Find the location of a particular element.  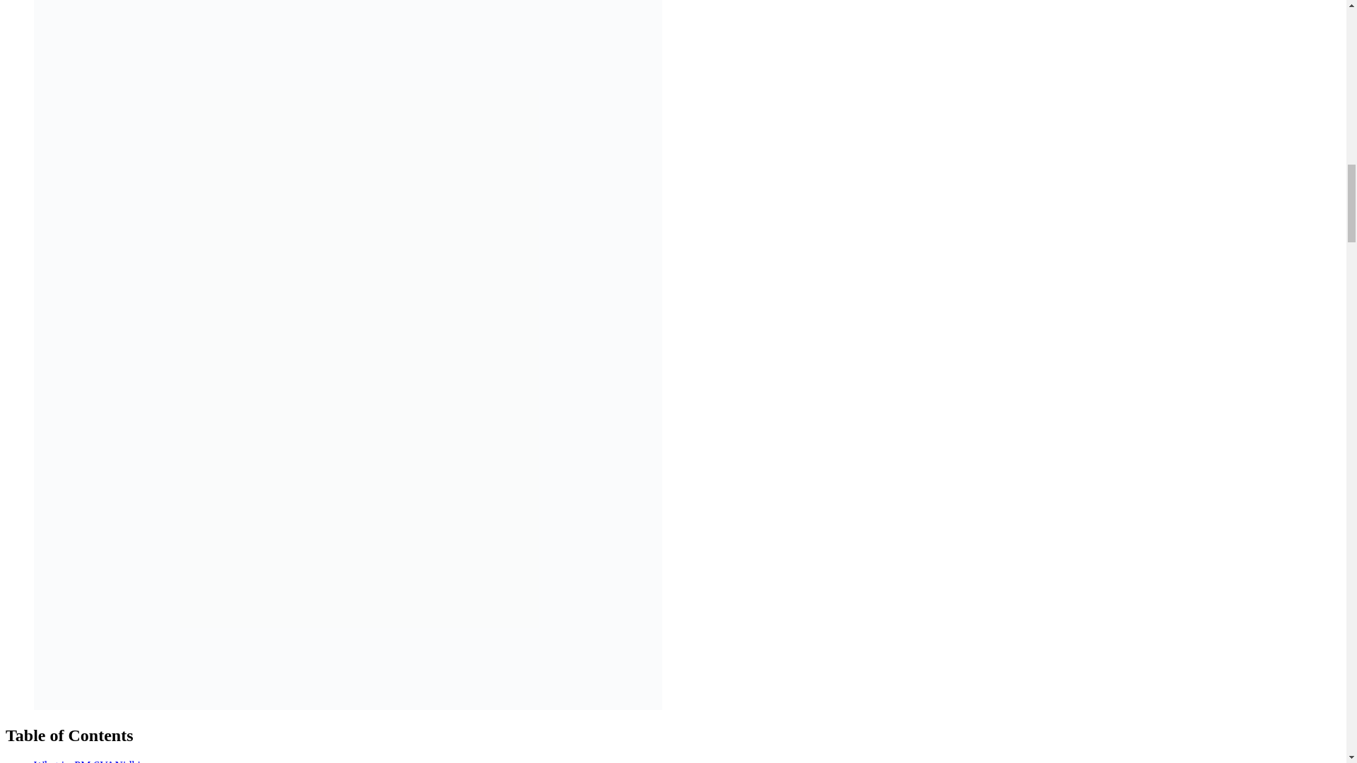

What is  PM SVANidhi is located at coordinates (88, 761).